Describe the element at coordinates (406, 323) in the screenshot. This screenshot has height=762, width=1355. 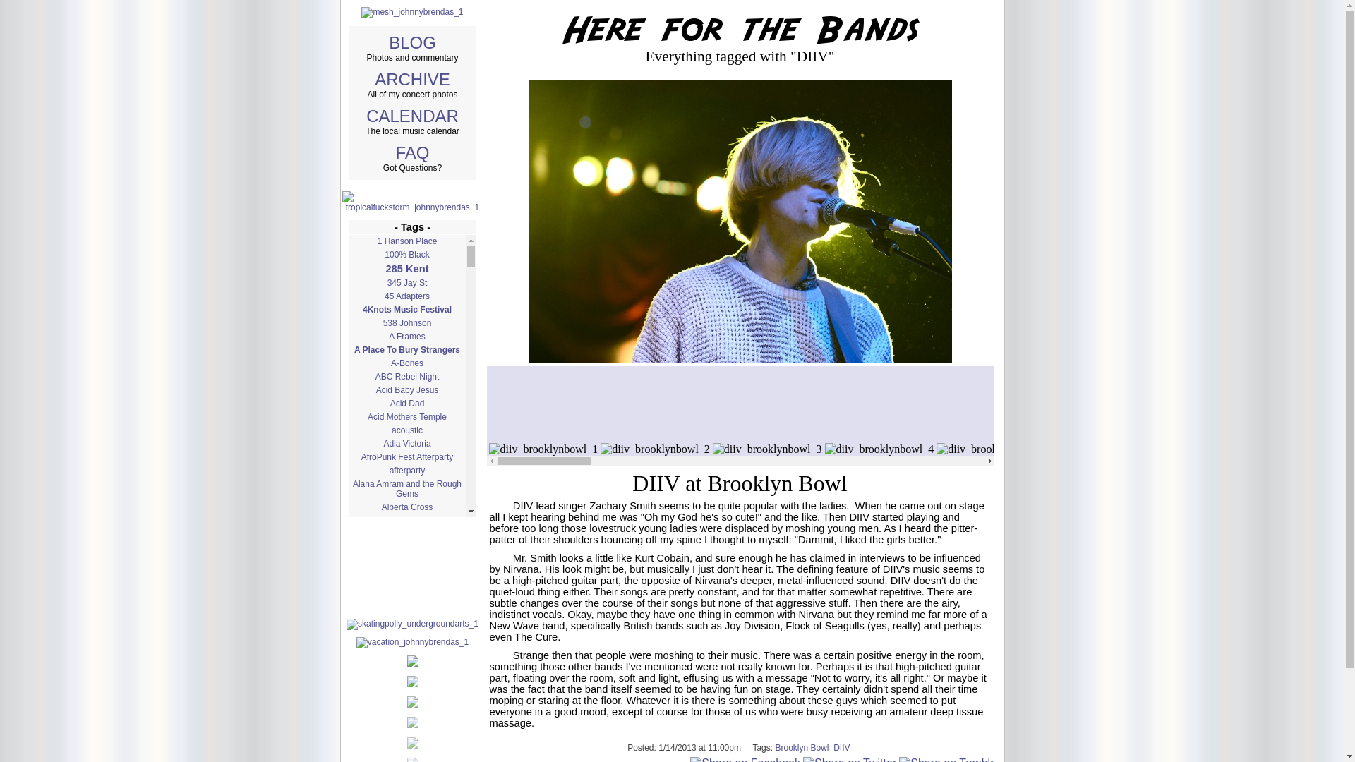
I see `538 Johnson` at that location.